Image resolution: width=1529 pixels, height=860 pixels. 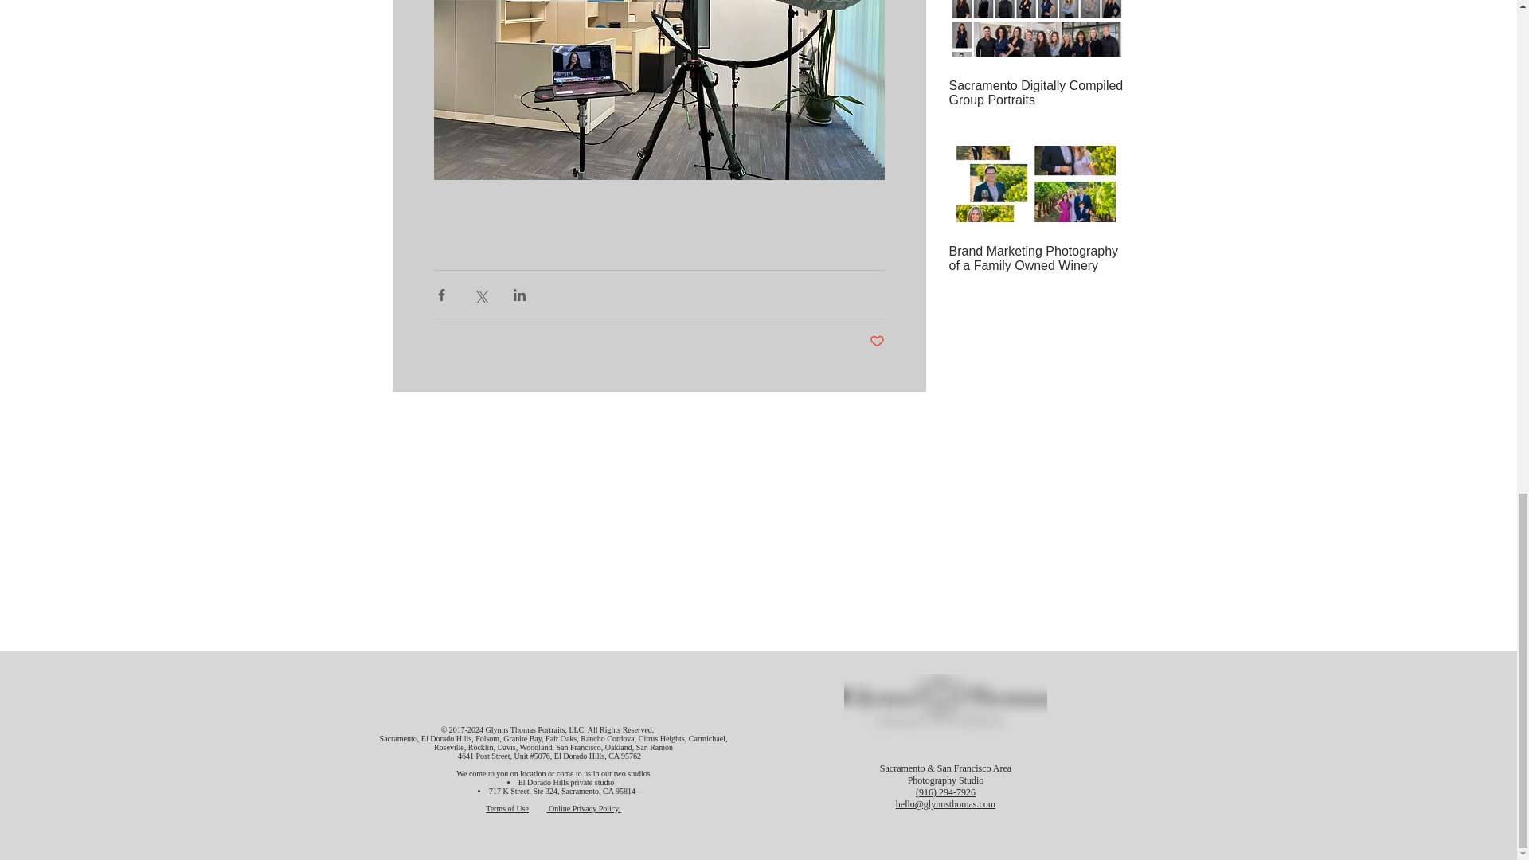 What do you see at coordinates (1037, 93) in the screenshot?
I see `Sacramento Digitally Compiled Group Portraits` at bounding box center [1037, 93].